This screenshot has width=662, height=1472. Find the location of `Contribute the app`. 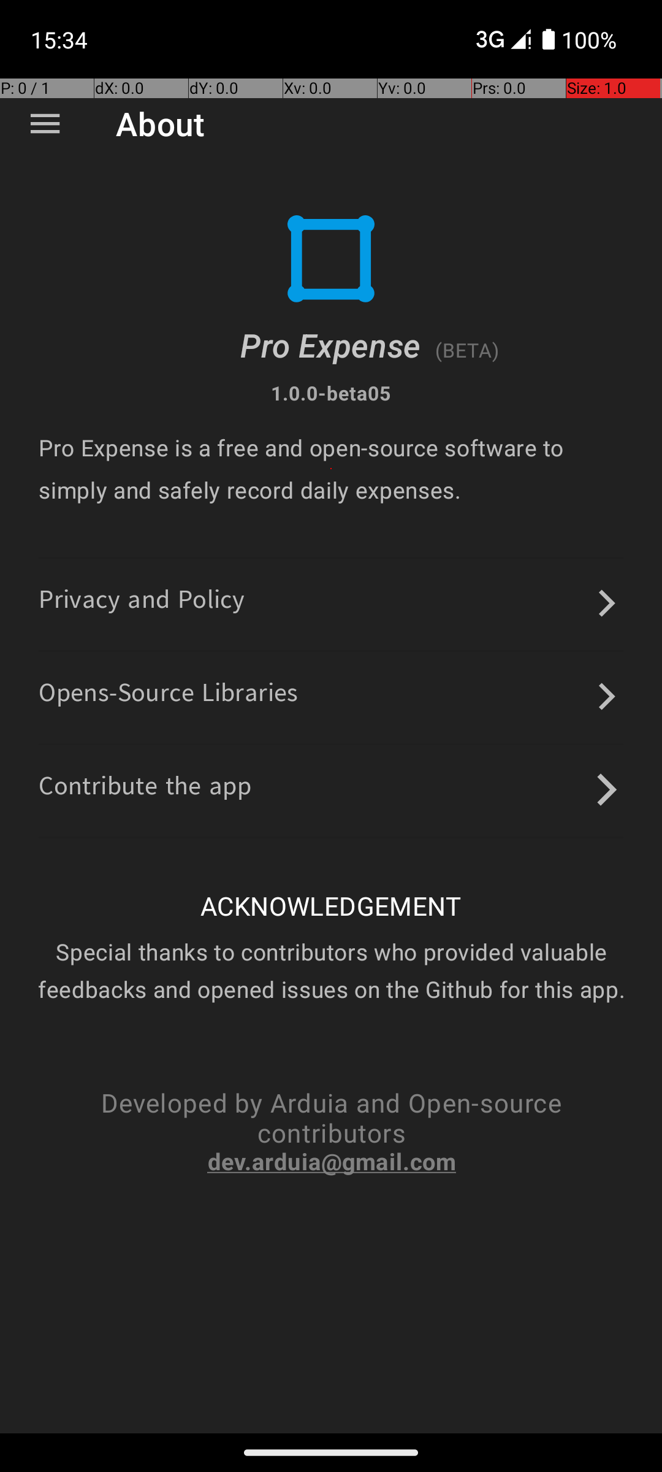

Contribute the app is located at coordinates (145, 790).